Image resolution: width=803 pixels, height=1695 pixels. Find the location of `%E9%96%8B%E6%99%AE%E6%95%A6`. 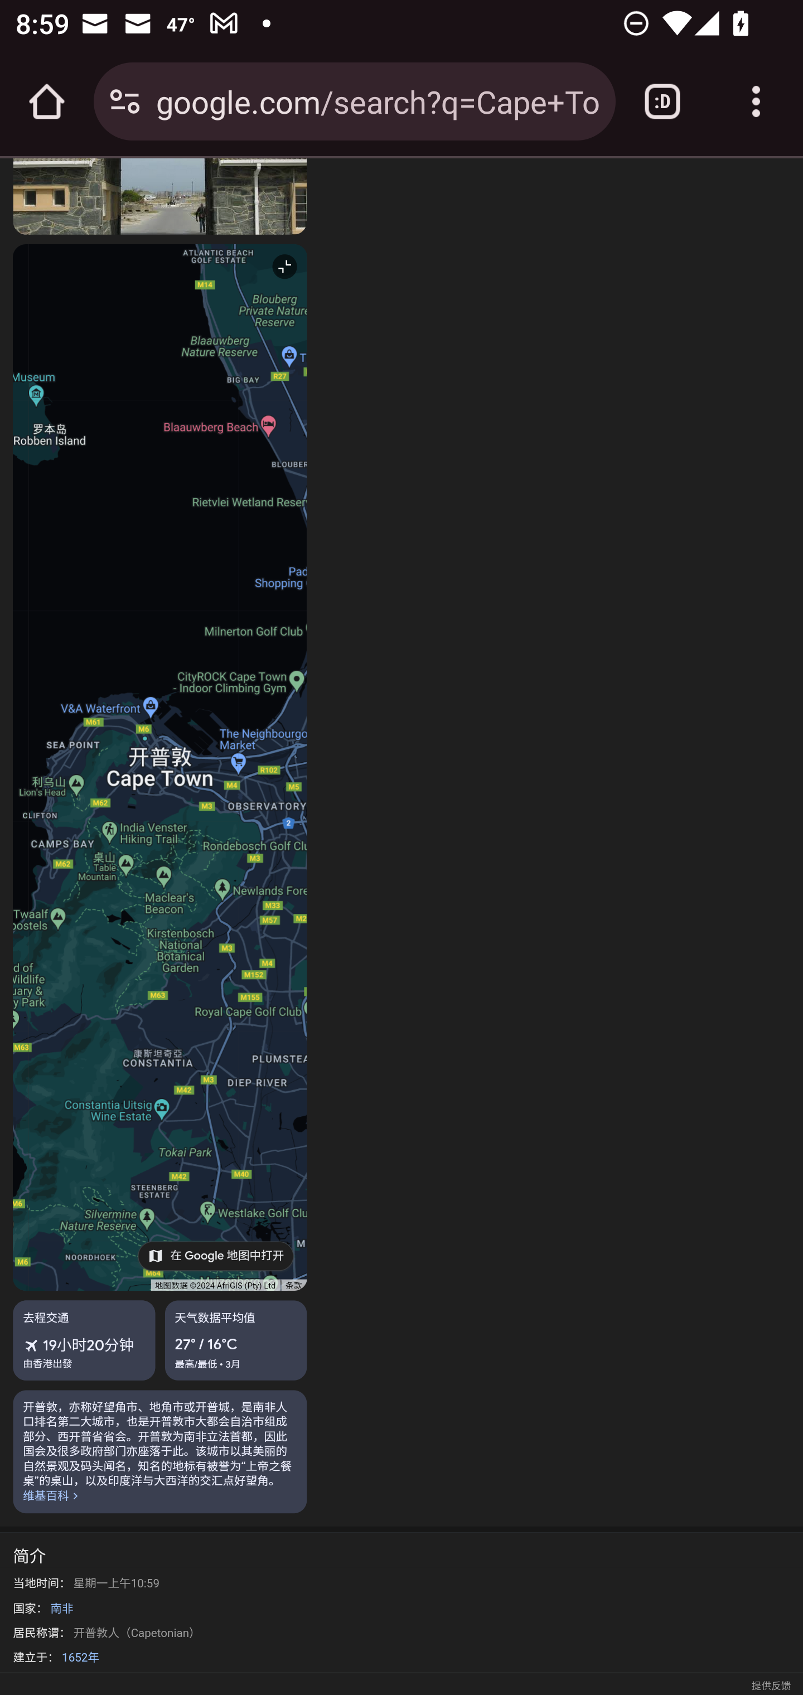

%E9%96%8B%E6%99%AE%E6%95%A6 is located at coordinates (160, 1452).